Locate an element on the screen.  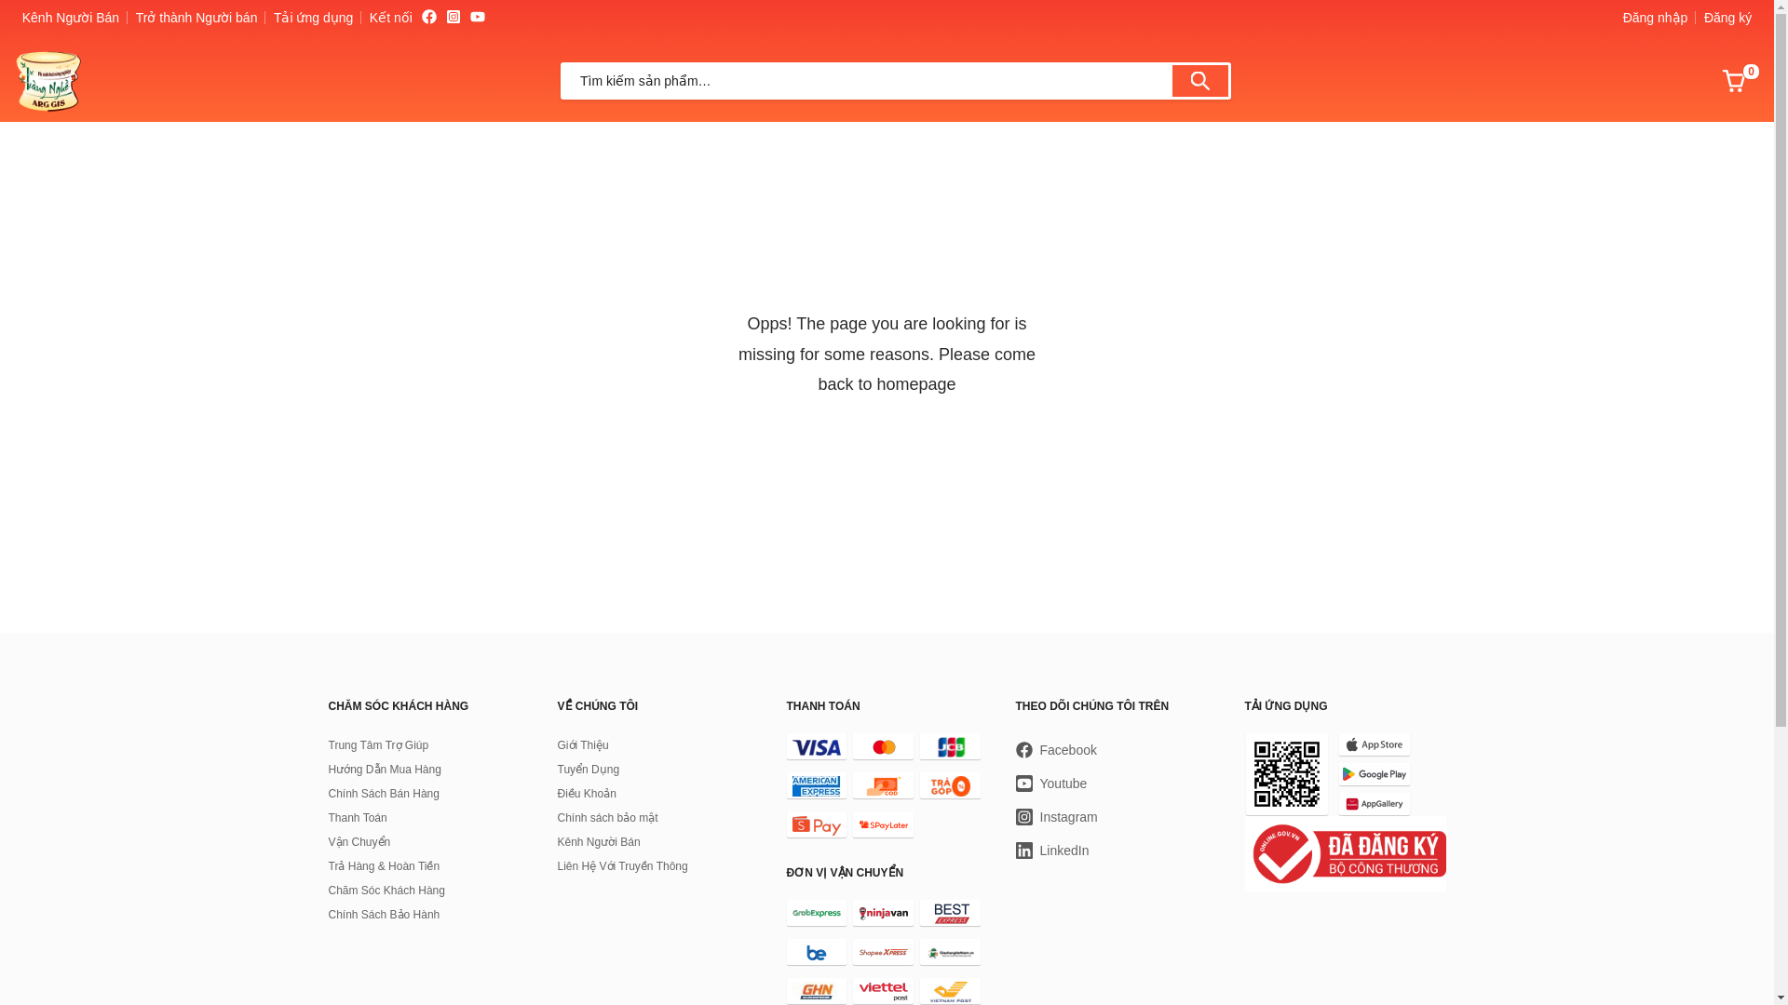
Search is located at coordinates (1207, 80).